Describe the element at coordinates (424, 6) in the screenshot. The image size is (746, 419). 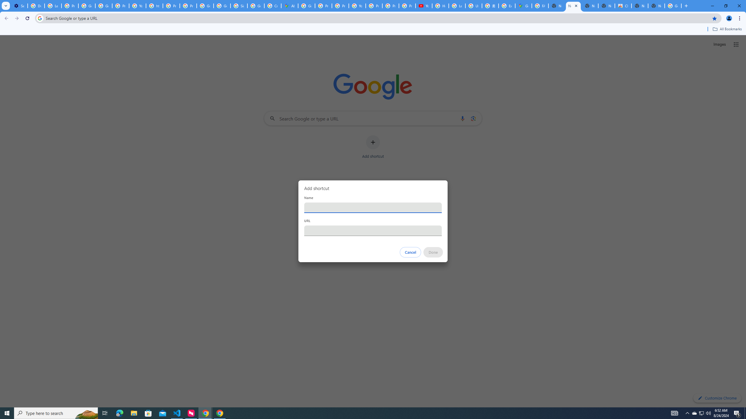
I see `YouTube` at that location.